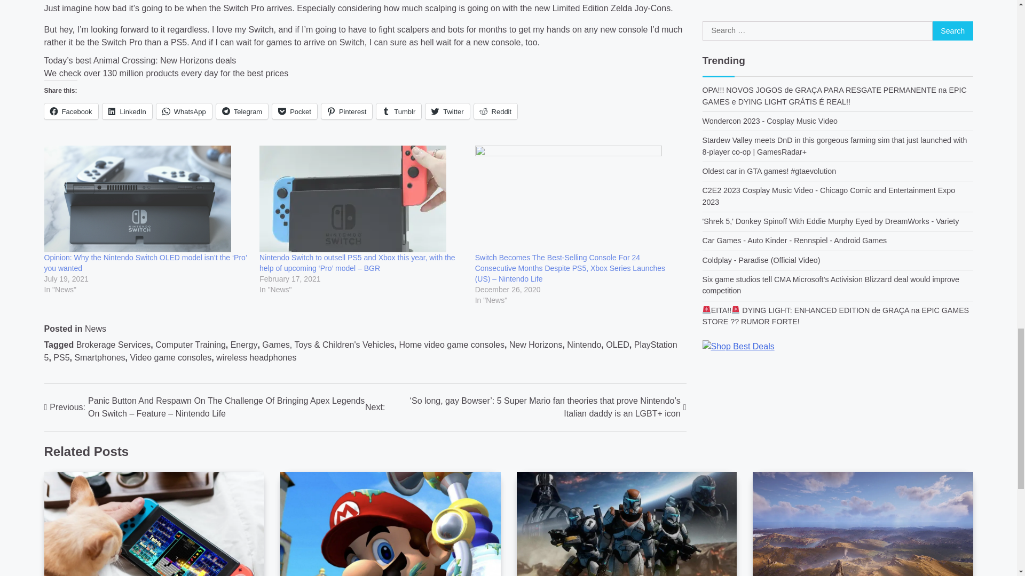 This screenshot has width=1025, height=576. What do you see at coordinates (447, 111) in the screenshot?
I see `Twitter` at bounding box center [447, 111].